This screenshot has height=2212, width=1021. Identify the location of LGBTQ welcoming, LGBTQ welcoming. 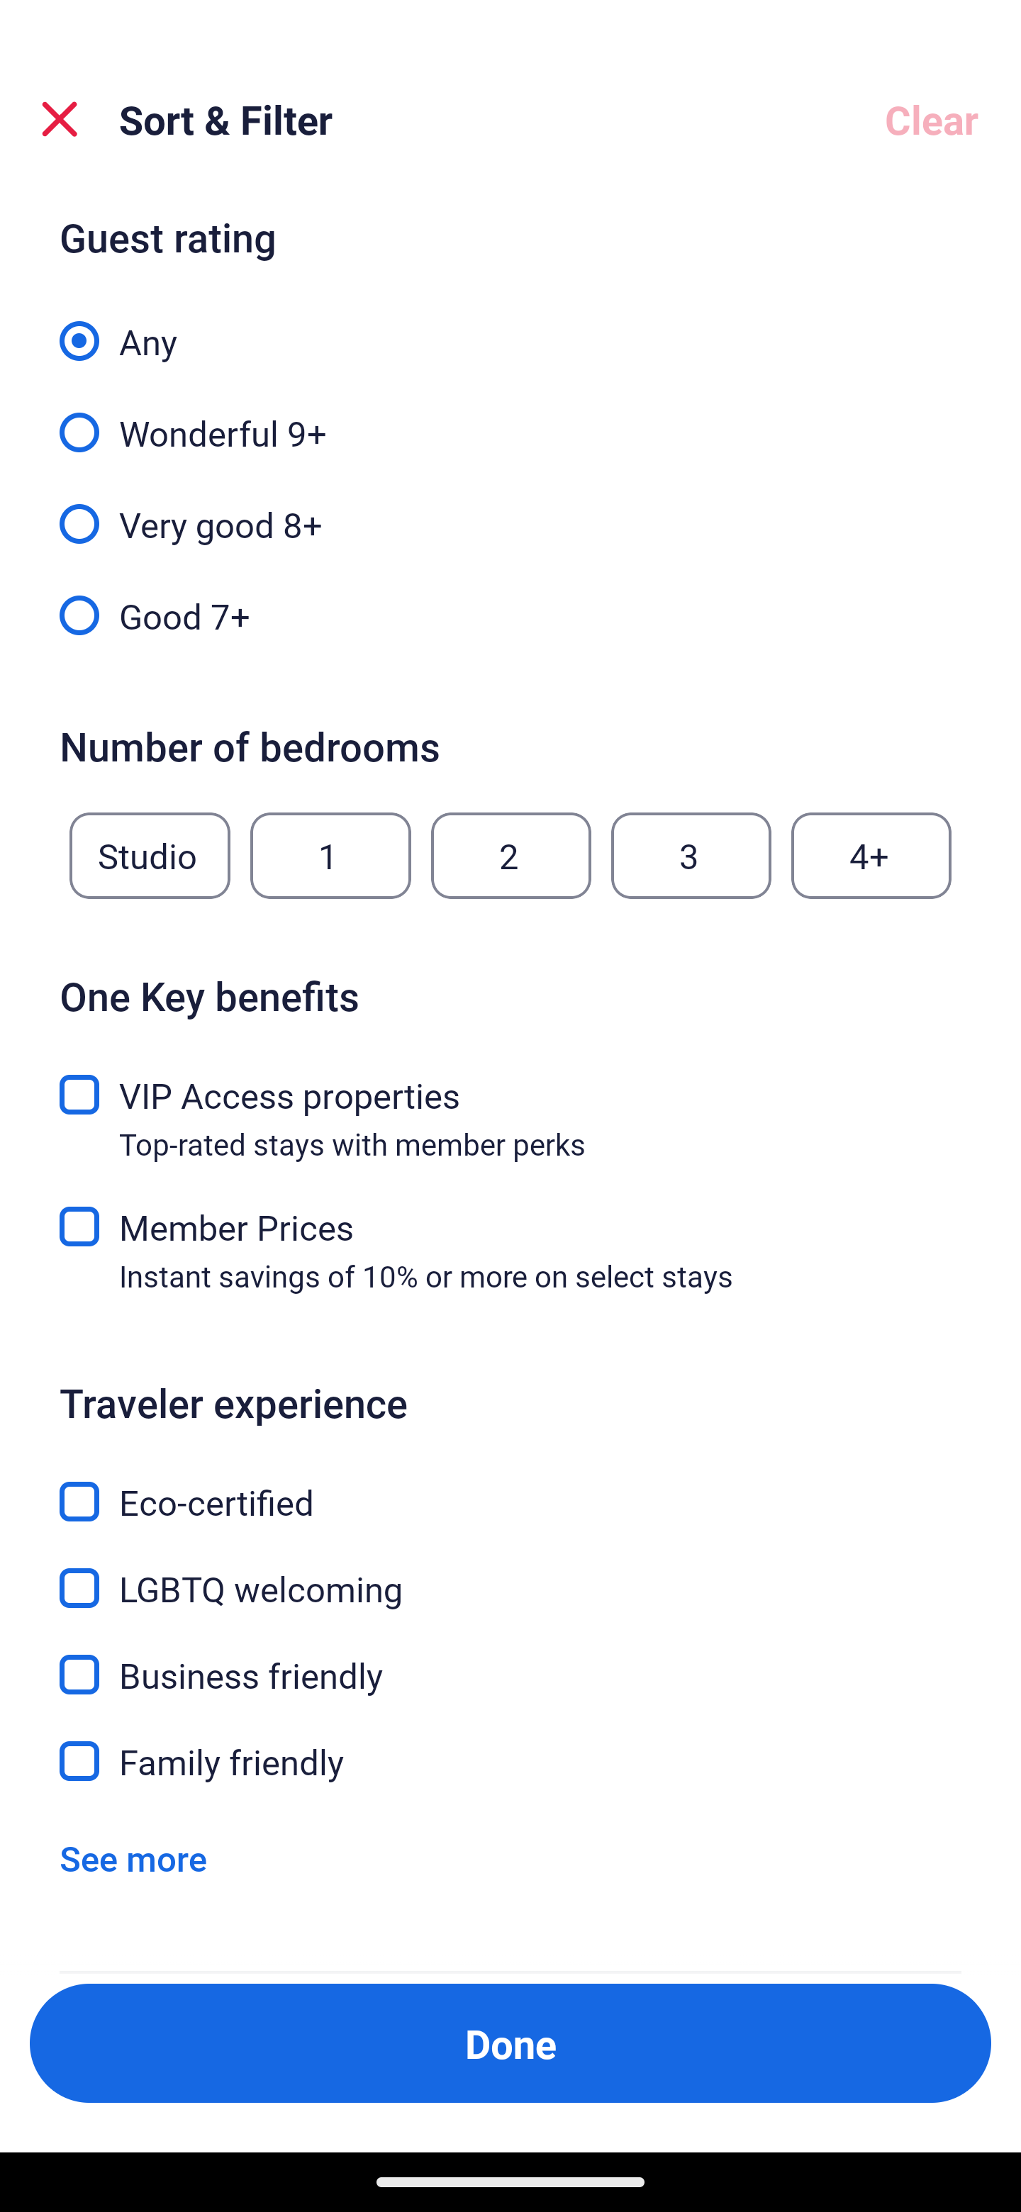
(510, 1571).